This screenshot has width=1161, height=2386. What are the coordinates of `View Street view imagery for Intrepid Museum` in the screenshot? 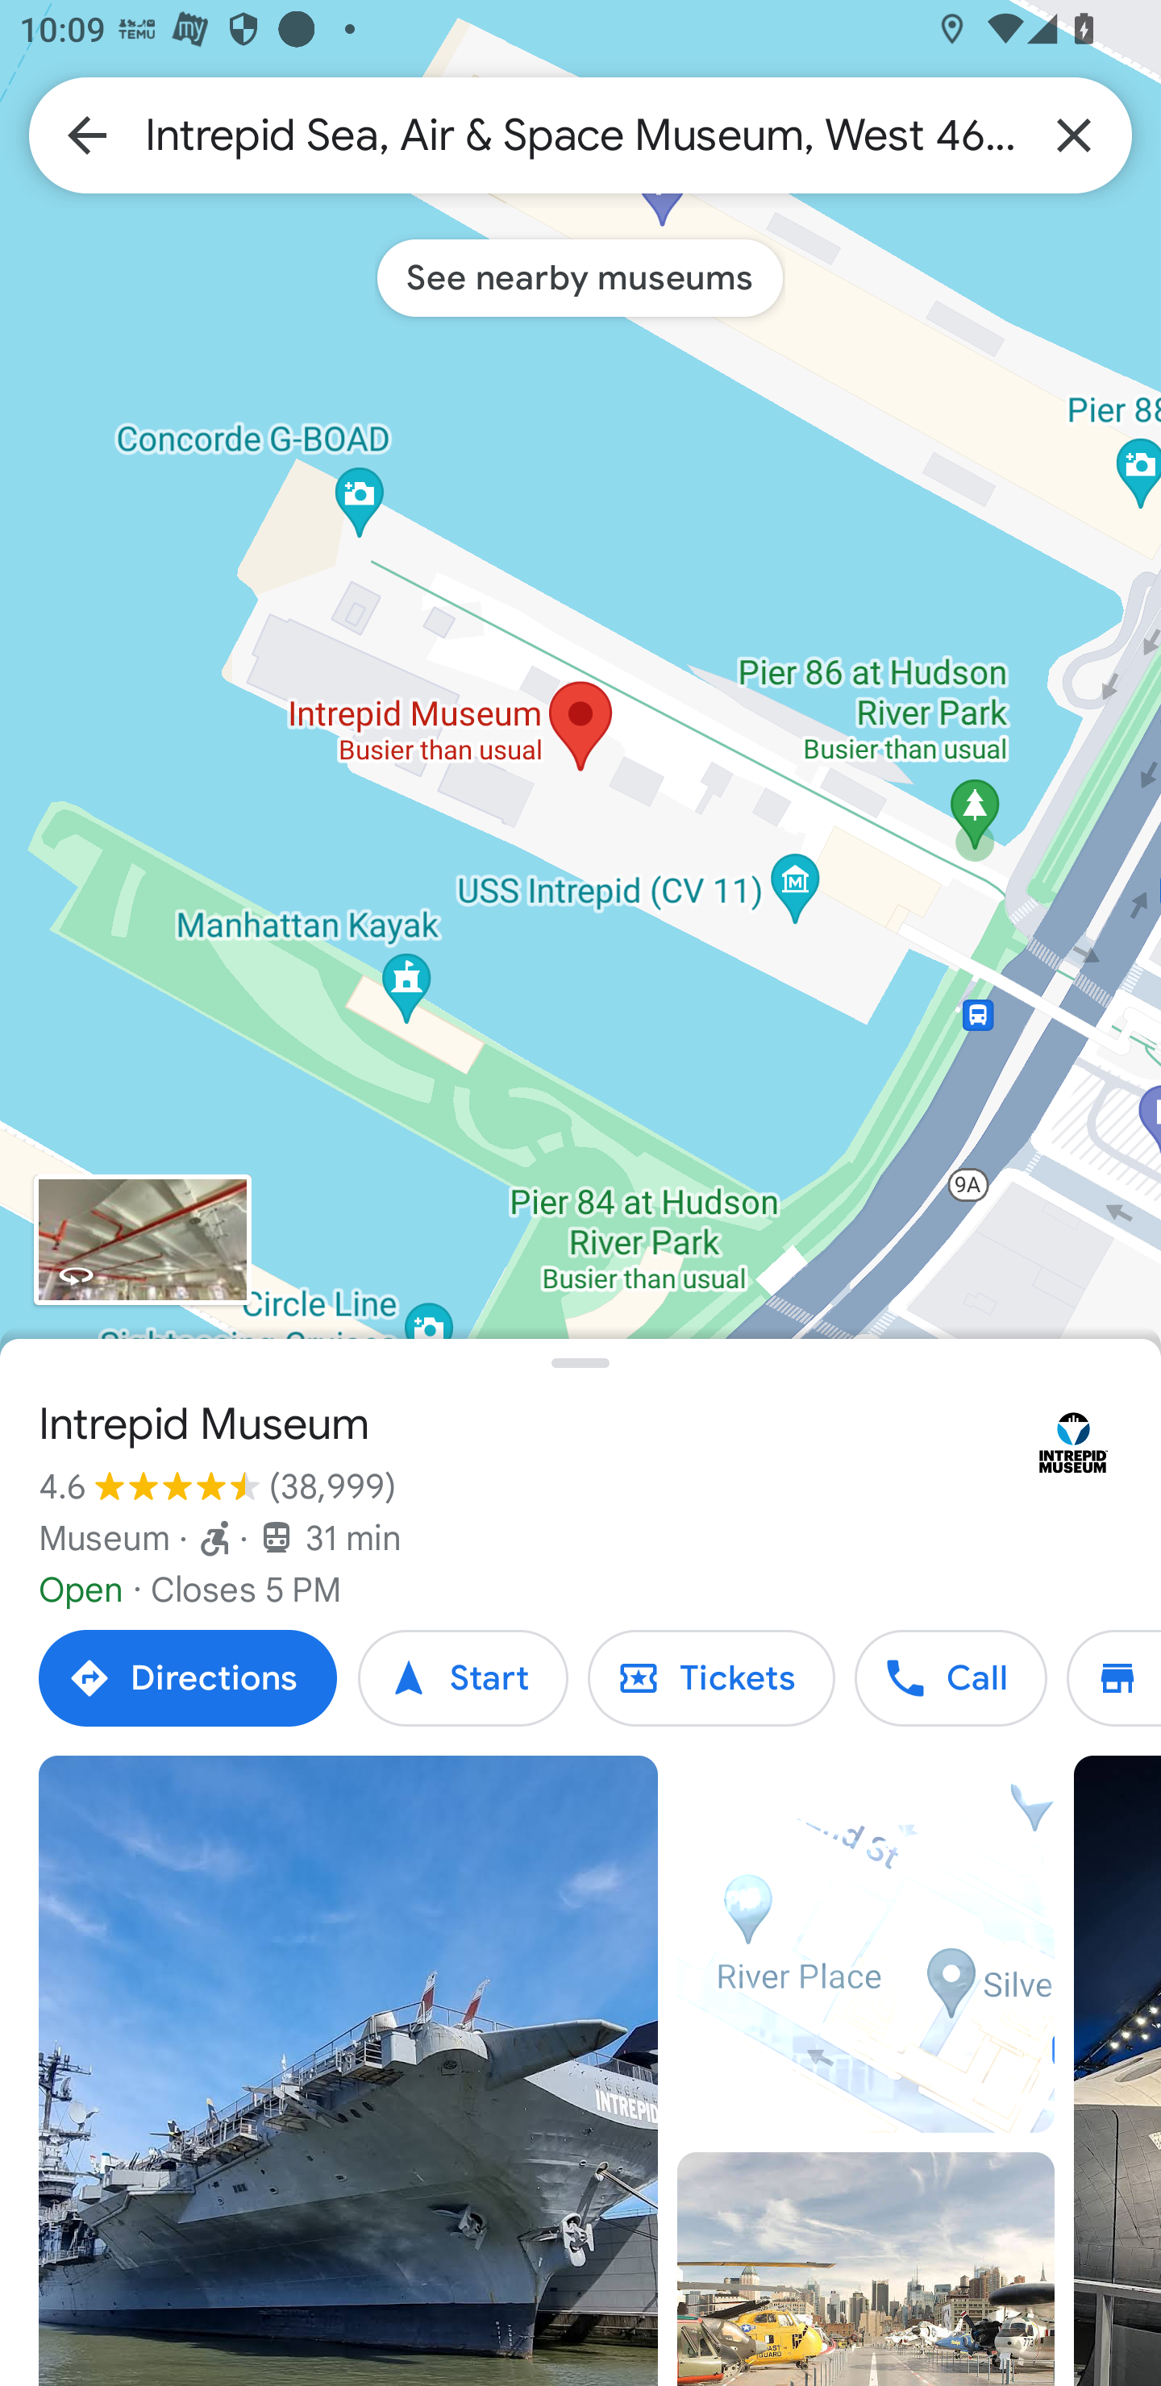 It's located at (142, 1240).